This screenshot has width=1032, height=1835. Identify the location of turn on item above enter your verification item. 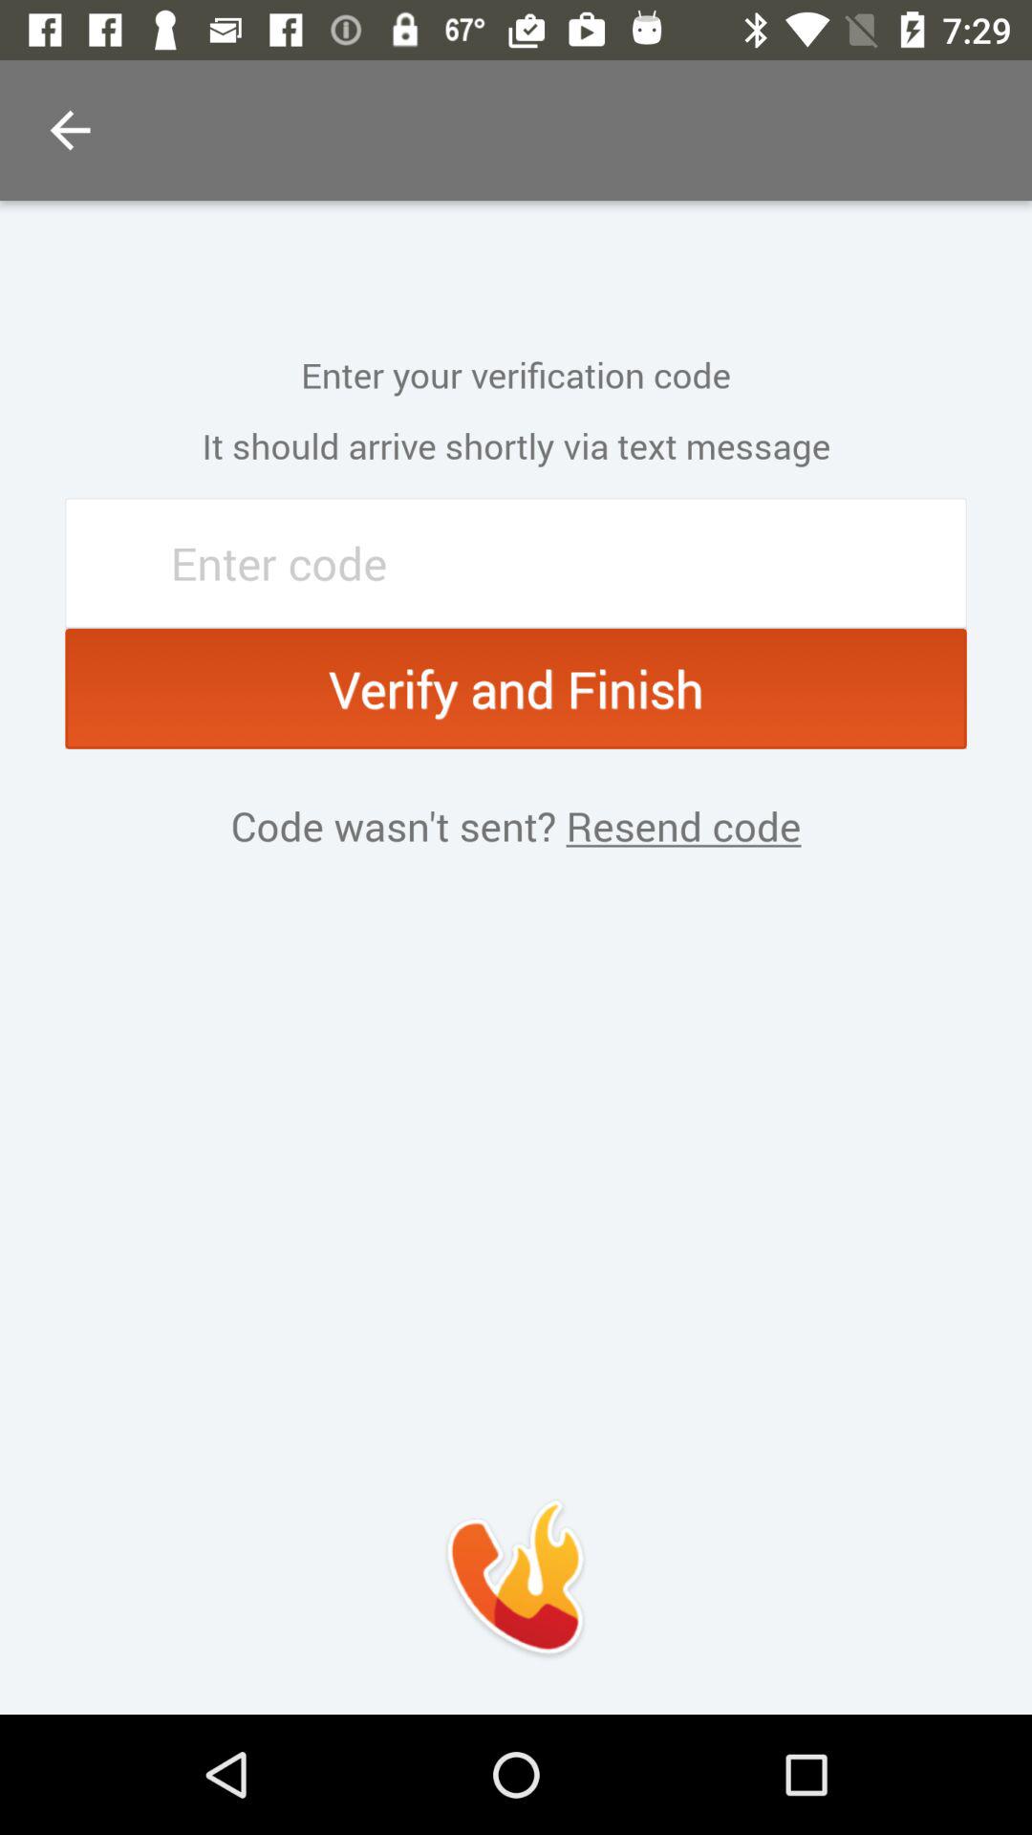
(70, 130).